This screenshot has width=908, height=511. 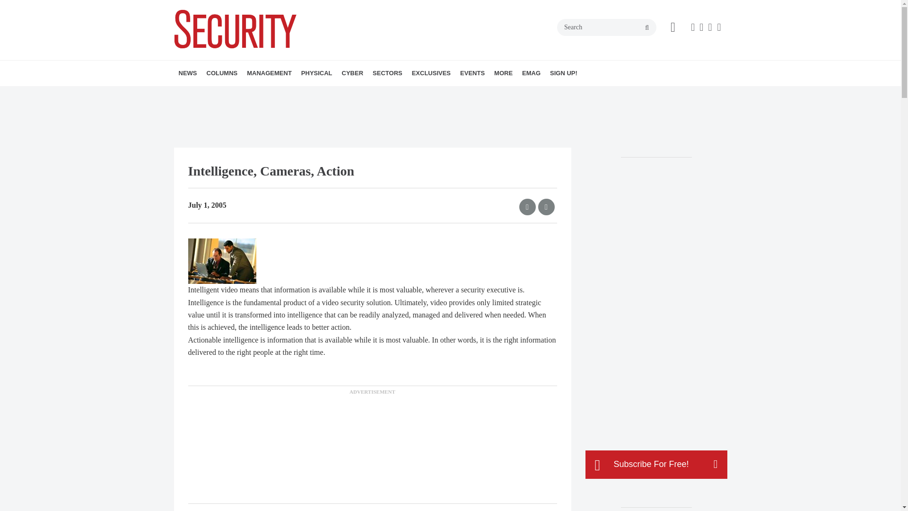 What do you see at coordinates (260, 94) in the screenshot?
I see `CYBER TACTICS` at bounding box center [260, 94].